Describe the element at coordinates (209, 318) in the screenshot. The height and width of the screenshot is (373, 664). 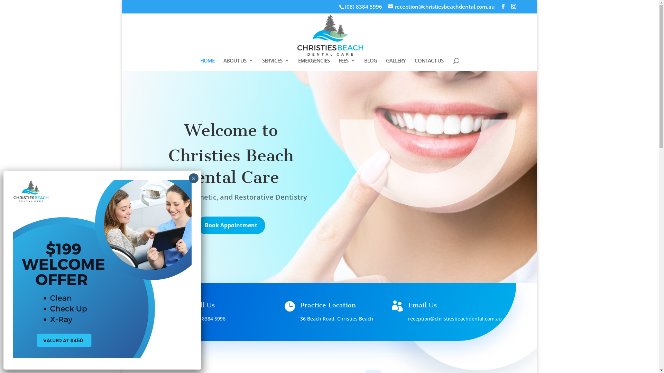
I see `(08) 8384 5996` at that location.